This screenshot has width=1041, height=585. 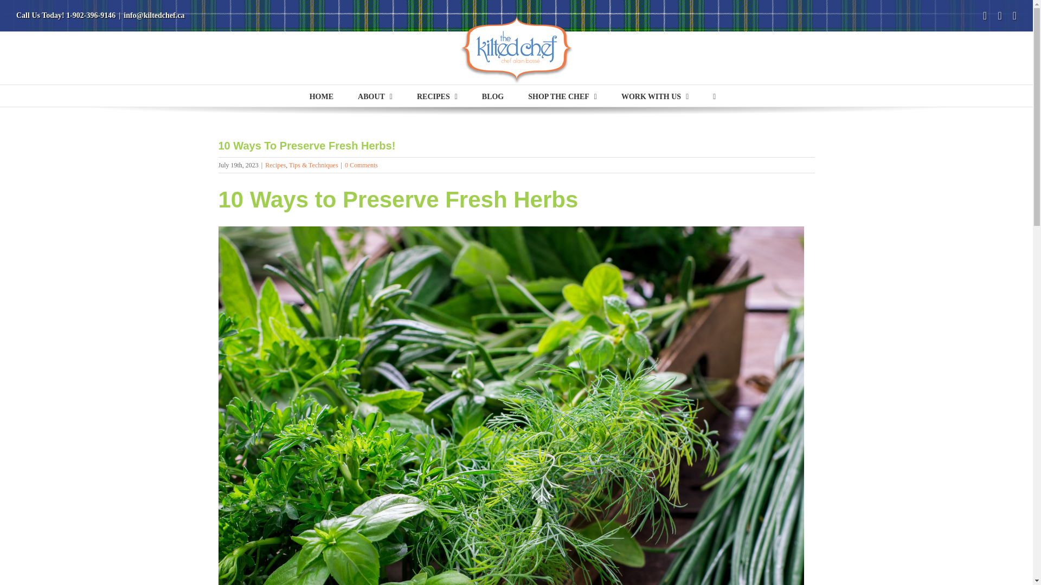 I want to click on WORK WITH US, so click(x=655, y=95).